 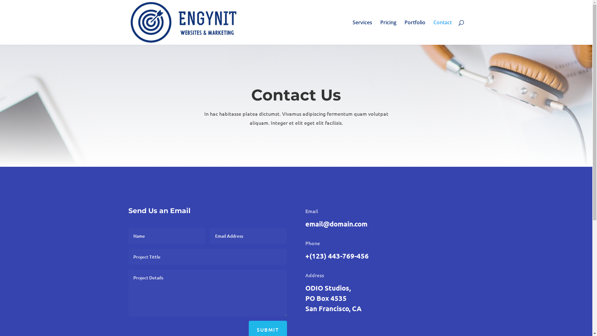 I want to click on Services, so click(x=363, y=32).